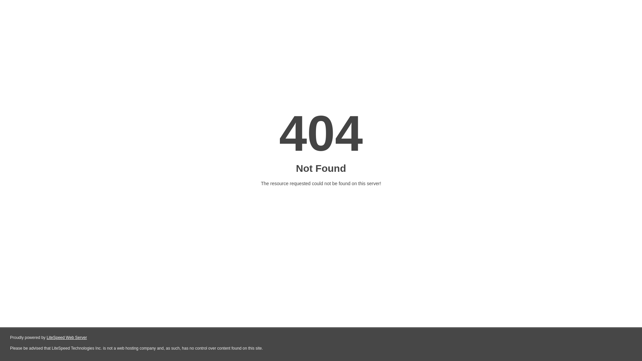  What do you see at coordinates (67, 338) in the screenshot?
I see `LiteSpeed Web Server` at bounding box center [67, 338].